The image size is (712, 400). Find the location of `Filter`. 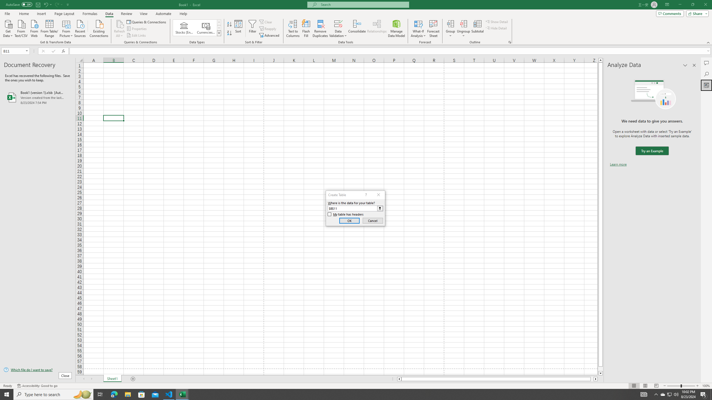

Filter is located at coordinates (252, 29).